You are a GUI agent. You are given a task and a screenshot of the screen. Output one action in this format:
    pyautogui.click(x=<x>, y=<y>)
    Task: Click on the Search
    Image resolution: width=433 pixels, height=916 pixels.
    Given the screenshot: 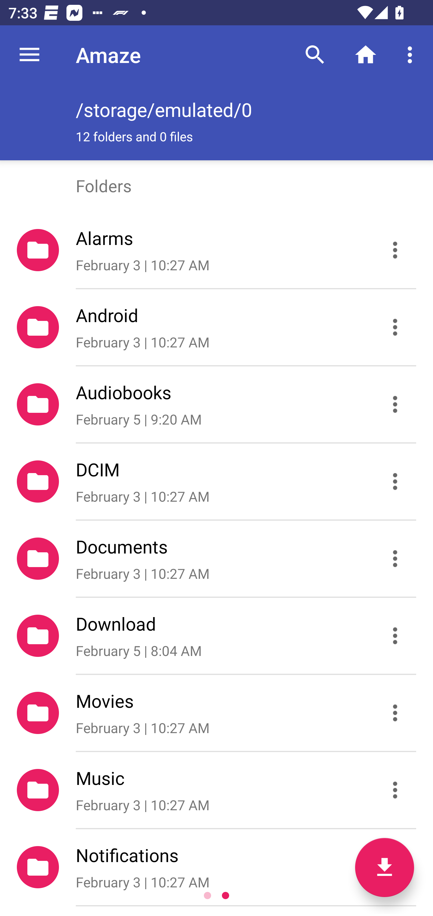 What is the action you would take?
    pyautogui.click(x=315, y=55)
    